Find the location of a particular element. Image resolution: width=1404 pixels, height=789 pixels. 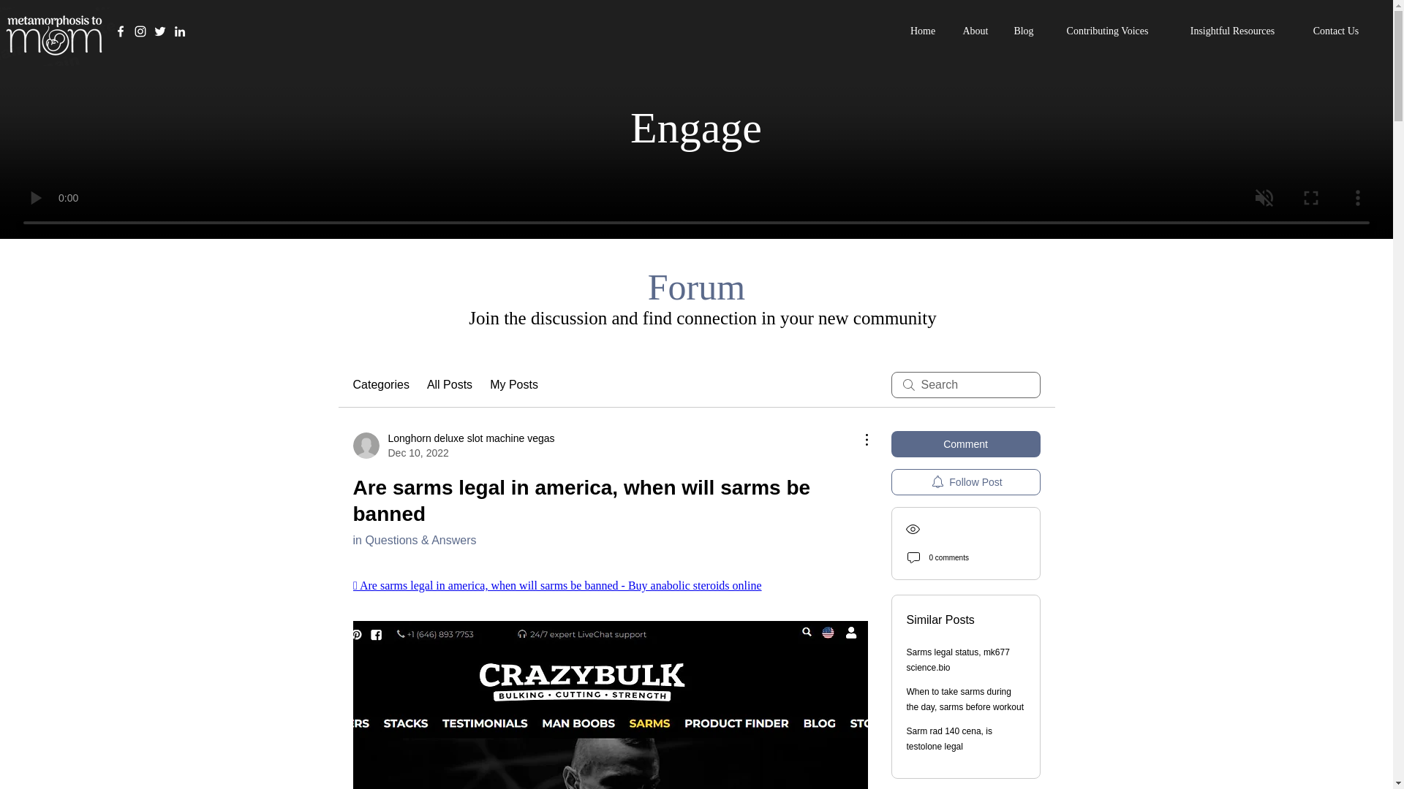

Categories is located at coordinates (1233, 31).